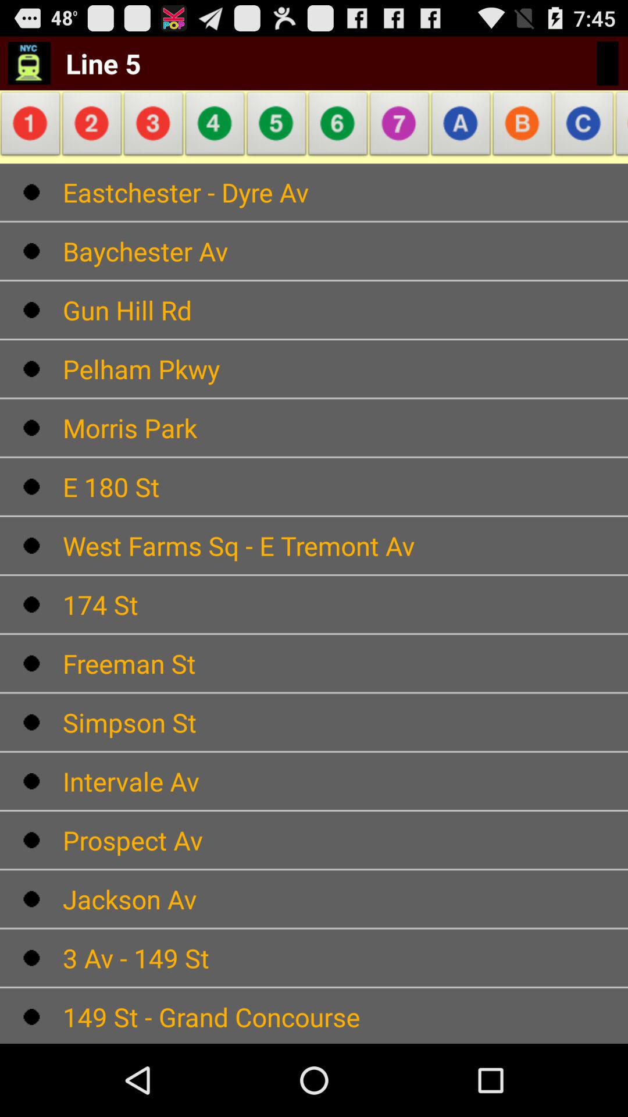 The image size is (628, 1117). Describe the element at coordinates (522, 127) in the screenshot. I see `select item above eastchester - dyre av icon` at that location.